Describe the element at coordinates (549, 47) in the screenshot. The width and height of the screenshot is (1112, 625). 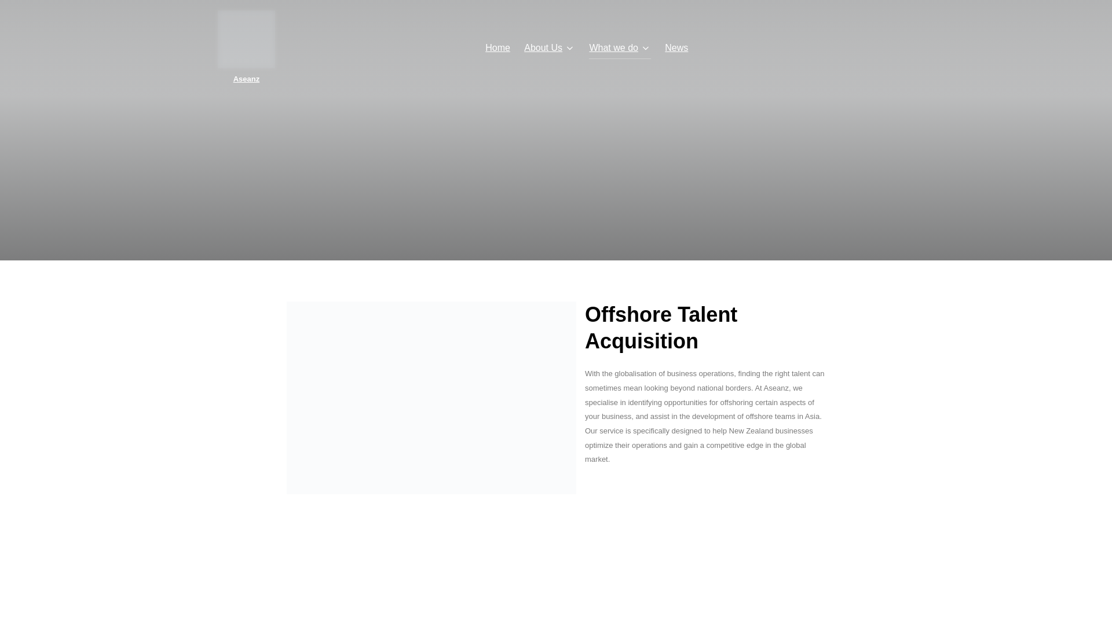
I see `About Us` at that location.